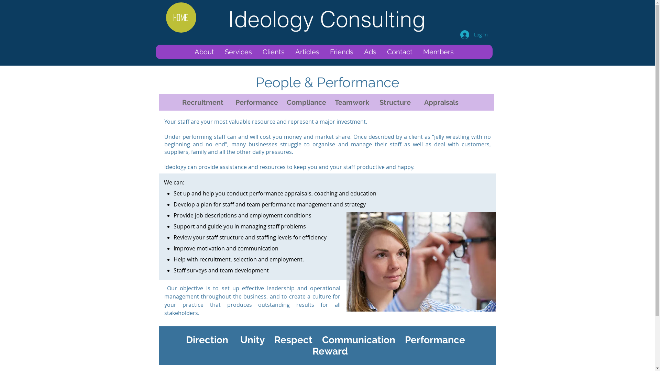 The image size is (660, 371). I want to click on Services, so click(238, 52).